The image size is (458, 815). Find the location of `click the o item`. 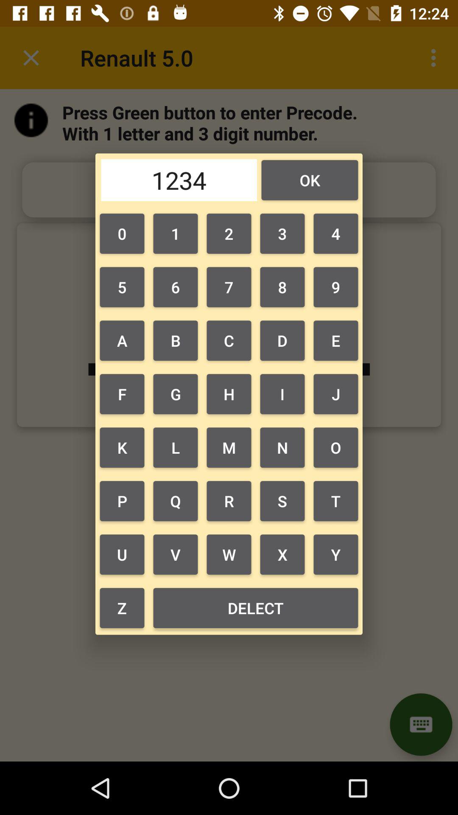

click the o item is located at coordinates (336, 447).